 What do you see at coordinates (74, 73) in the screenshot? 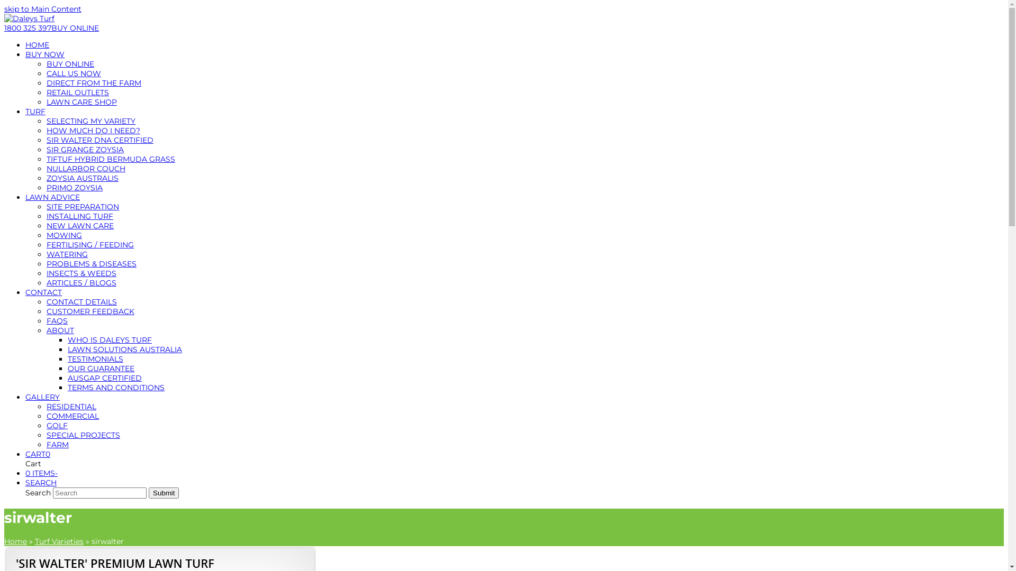
I see `CALL US NOW` at bounding box center [74, 73].